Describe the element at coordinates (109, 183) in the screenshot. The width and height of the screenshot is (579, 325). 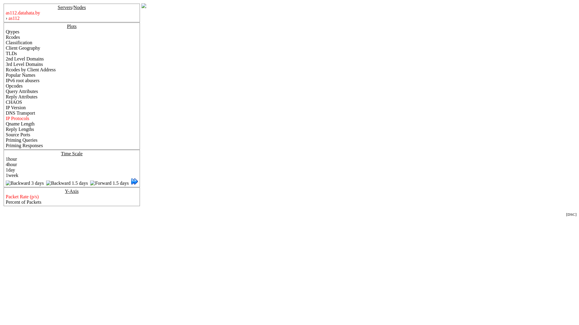
I see `Forward 1.5 days` at that location.